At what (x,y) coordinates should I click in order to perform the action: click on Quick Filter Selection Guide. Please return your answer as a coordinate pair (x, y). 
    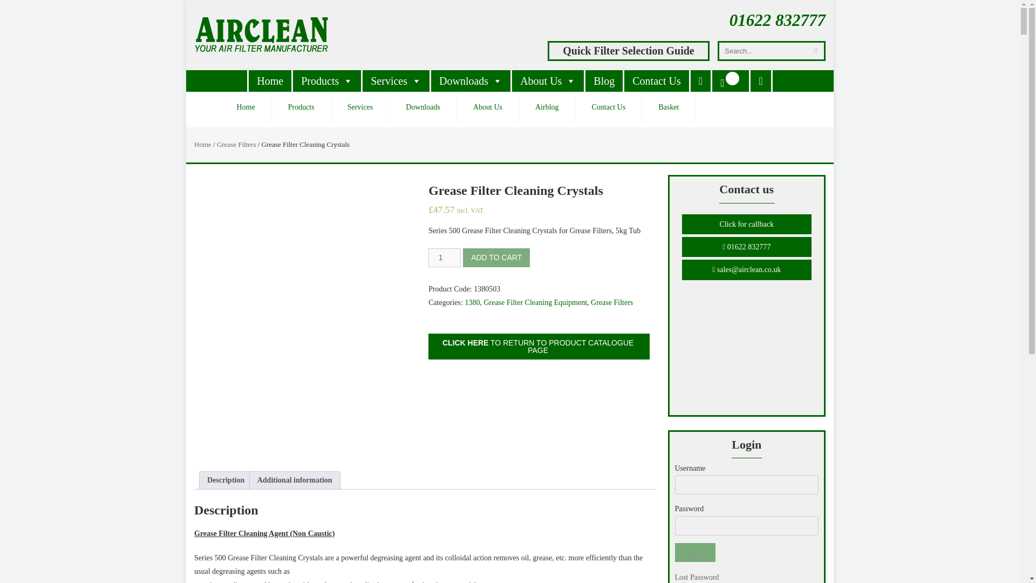
    Looking at the image, I should click on (628, 50).